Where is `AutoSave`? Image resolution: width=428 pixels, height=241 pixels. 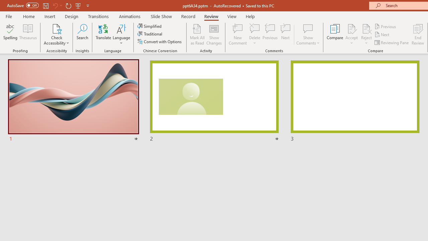 AutoSave is located at coordinates (23, 5).